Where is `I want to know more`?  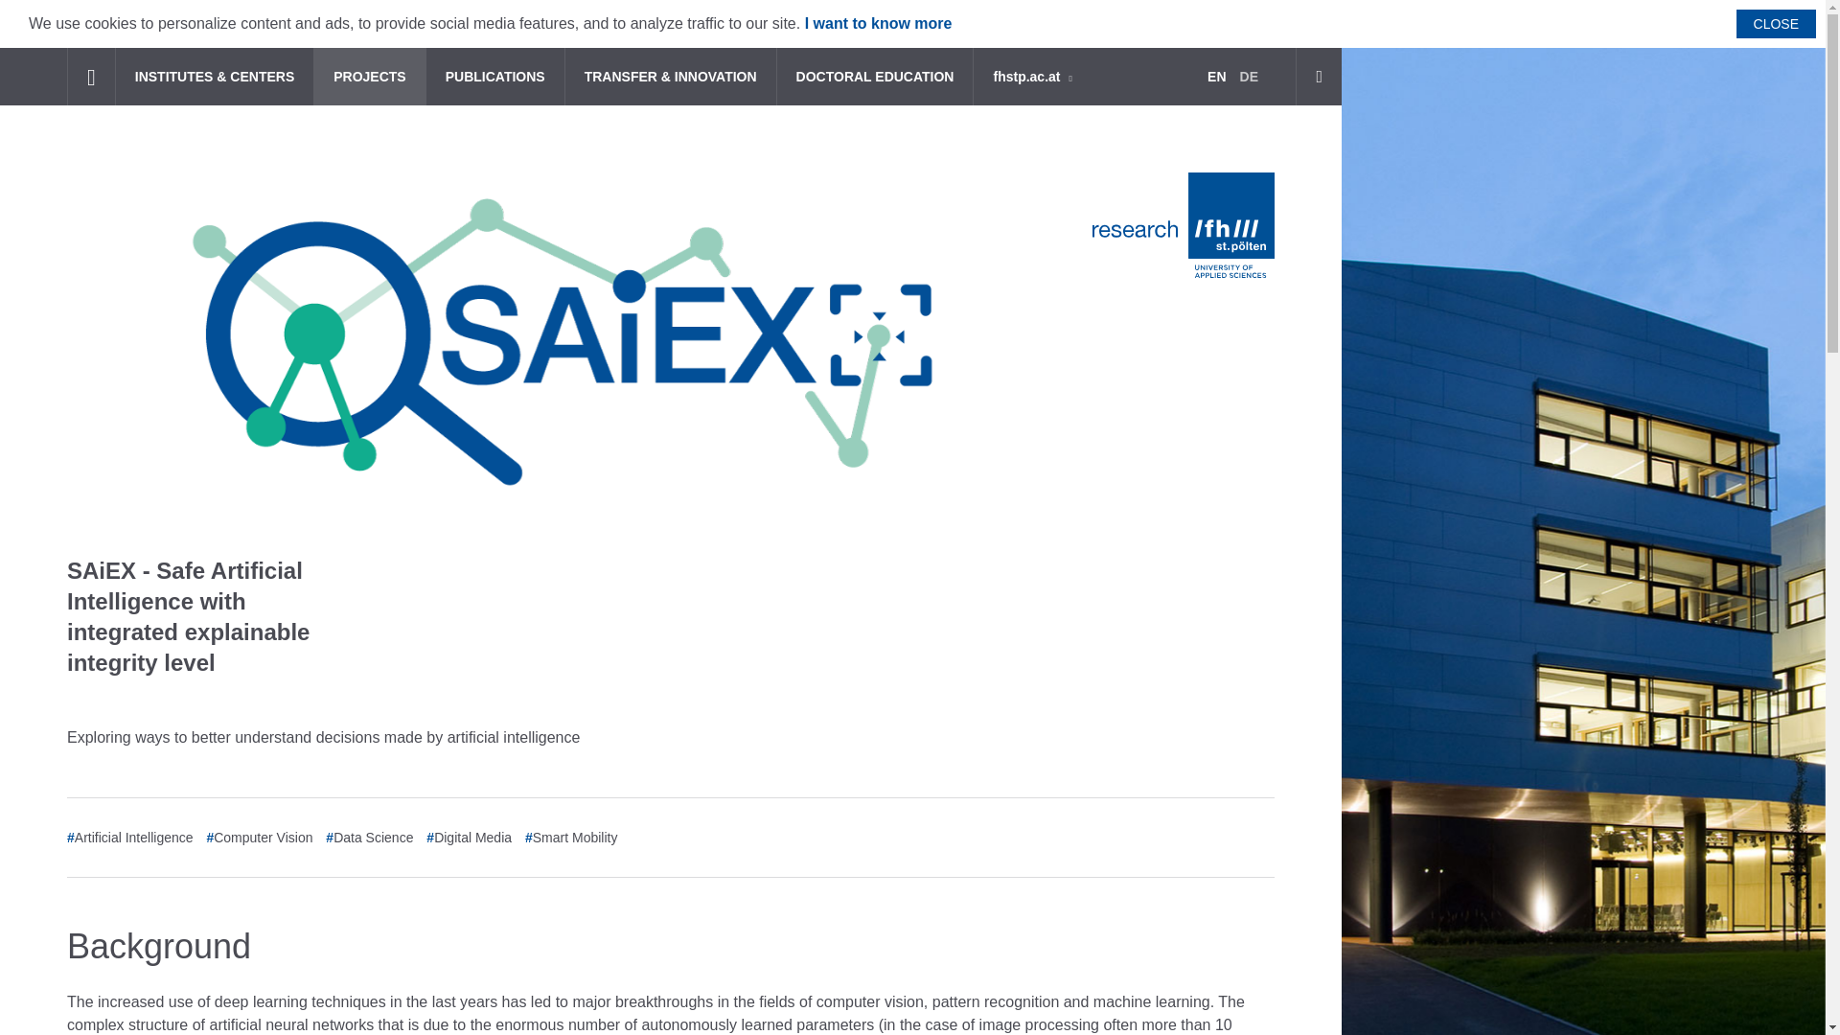 I want to know more is located at coordinates (879, 23).